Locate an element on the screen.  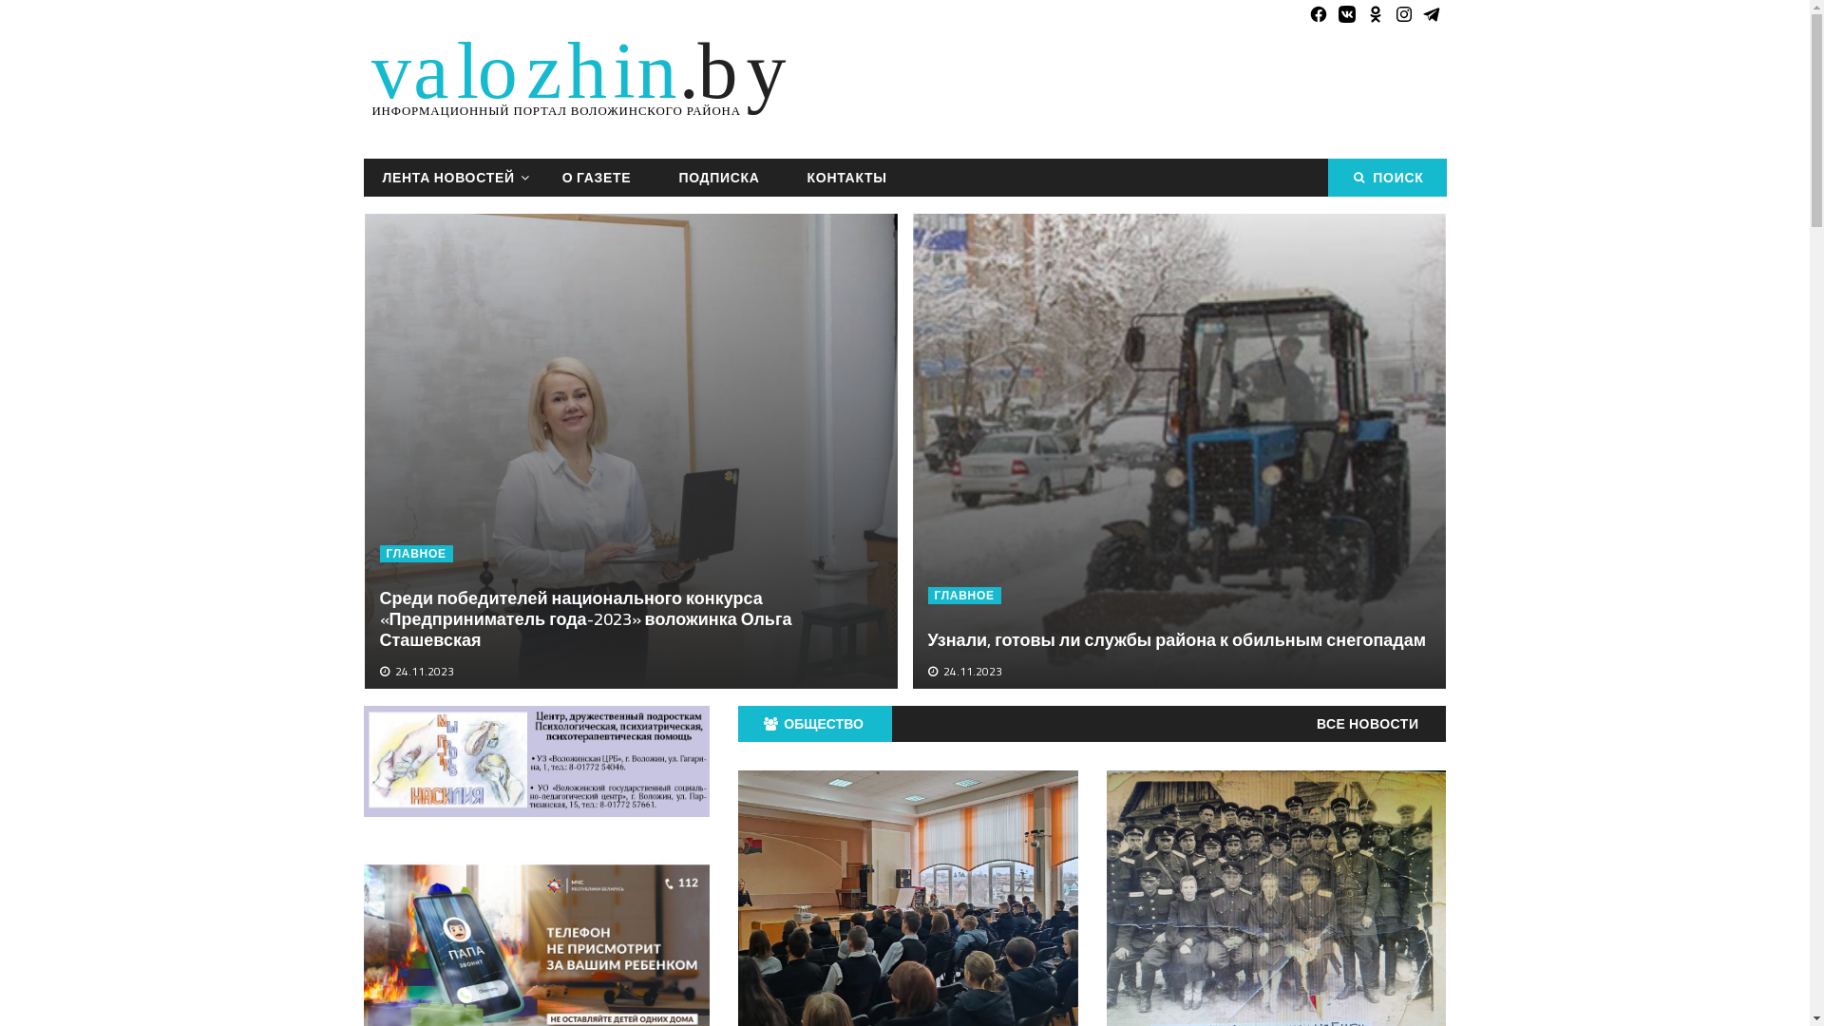
24.11.2023 is located at coordinates (425, 671).